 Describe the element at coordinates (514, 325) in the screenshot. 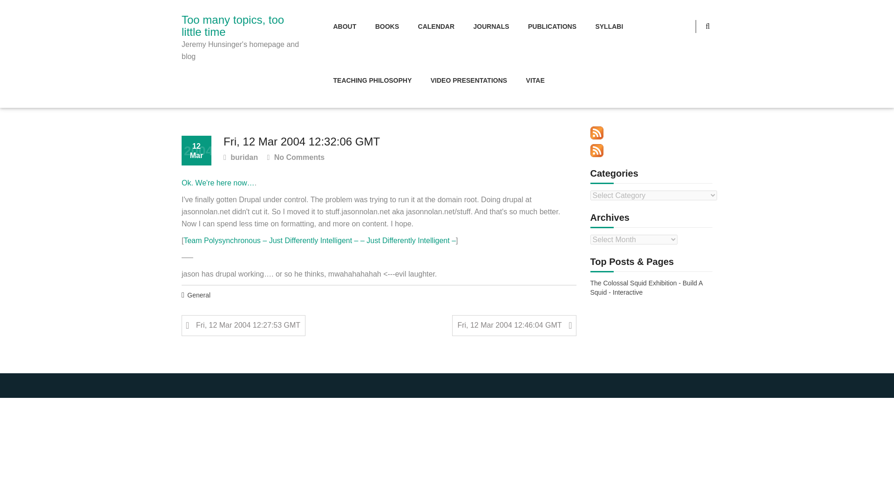

I see `Fri, 12 Mar 2004 12:46:04 GMT` at that location.